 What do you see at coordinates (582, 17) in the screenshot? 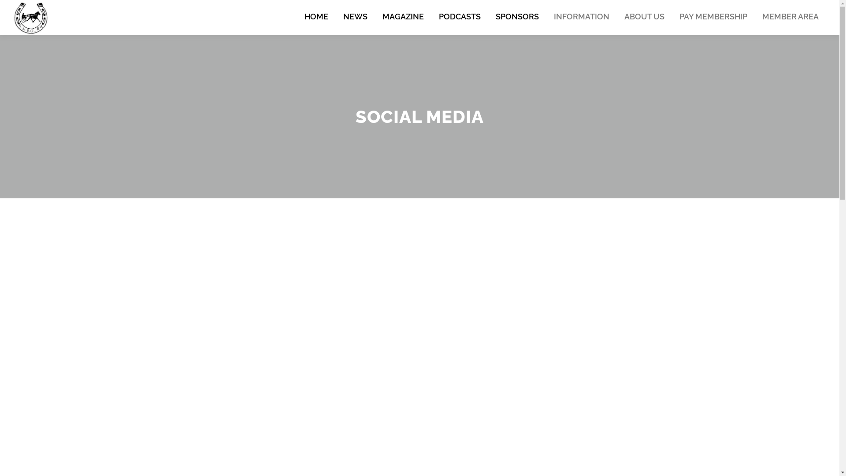
I see `INFORMATION` at bounding box center [582, 17].